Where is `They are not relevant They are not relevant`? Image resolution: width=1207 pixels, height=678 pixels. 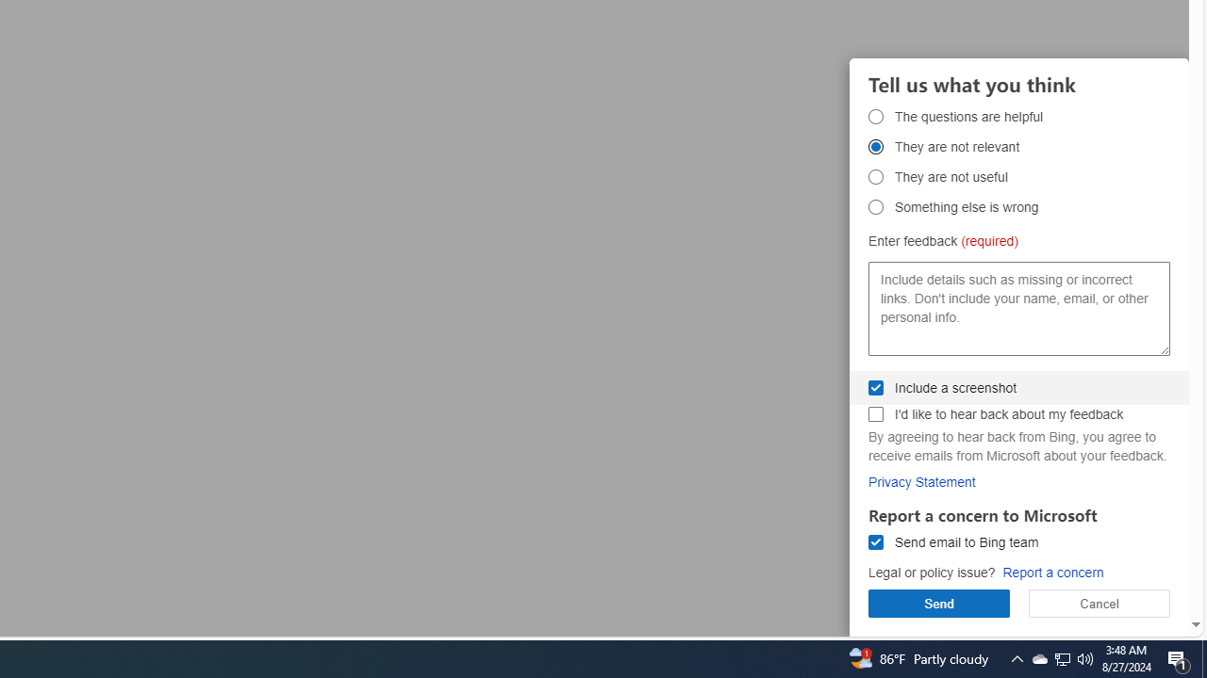
They are not relevant They are not relevant is located at coordinates (875, 147).